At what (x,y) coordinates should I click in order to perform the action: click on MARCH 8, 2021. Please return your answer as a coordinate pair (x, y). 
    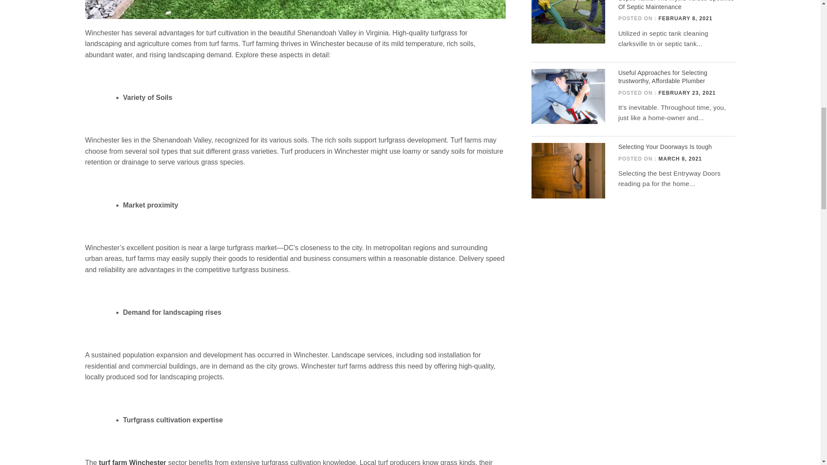
    Looking at the image, I should click on (680, 158).